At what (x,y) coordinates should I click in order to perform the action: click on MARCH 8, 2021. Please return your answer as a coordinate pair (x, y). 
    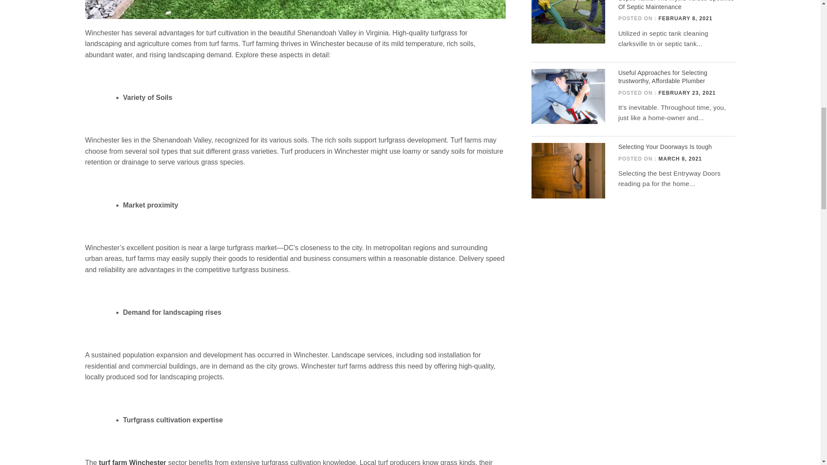
    Looking at the image, I should click on (680, 158).